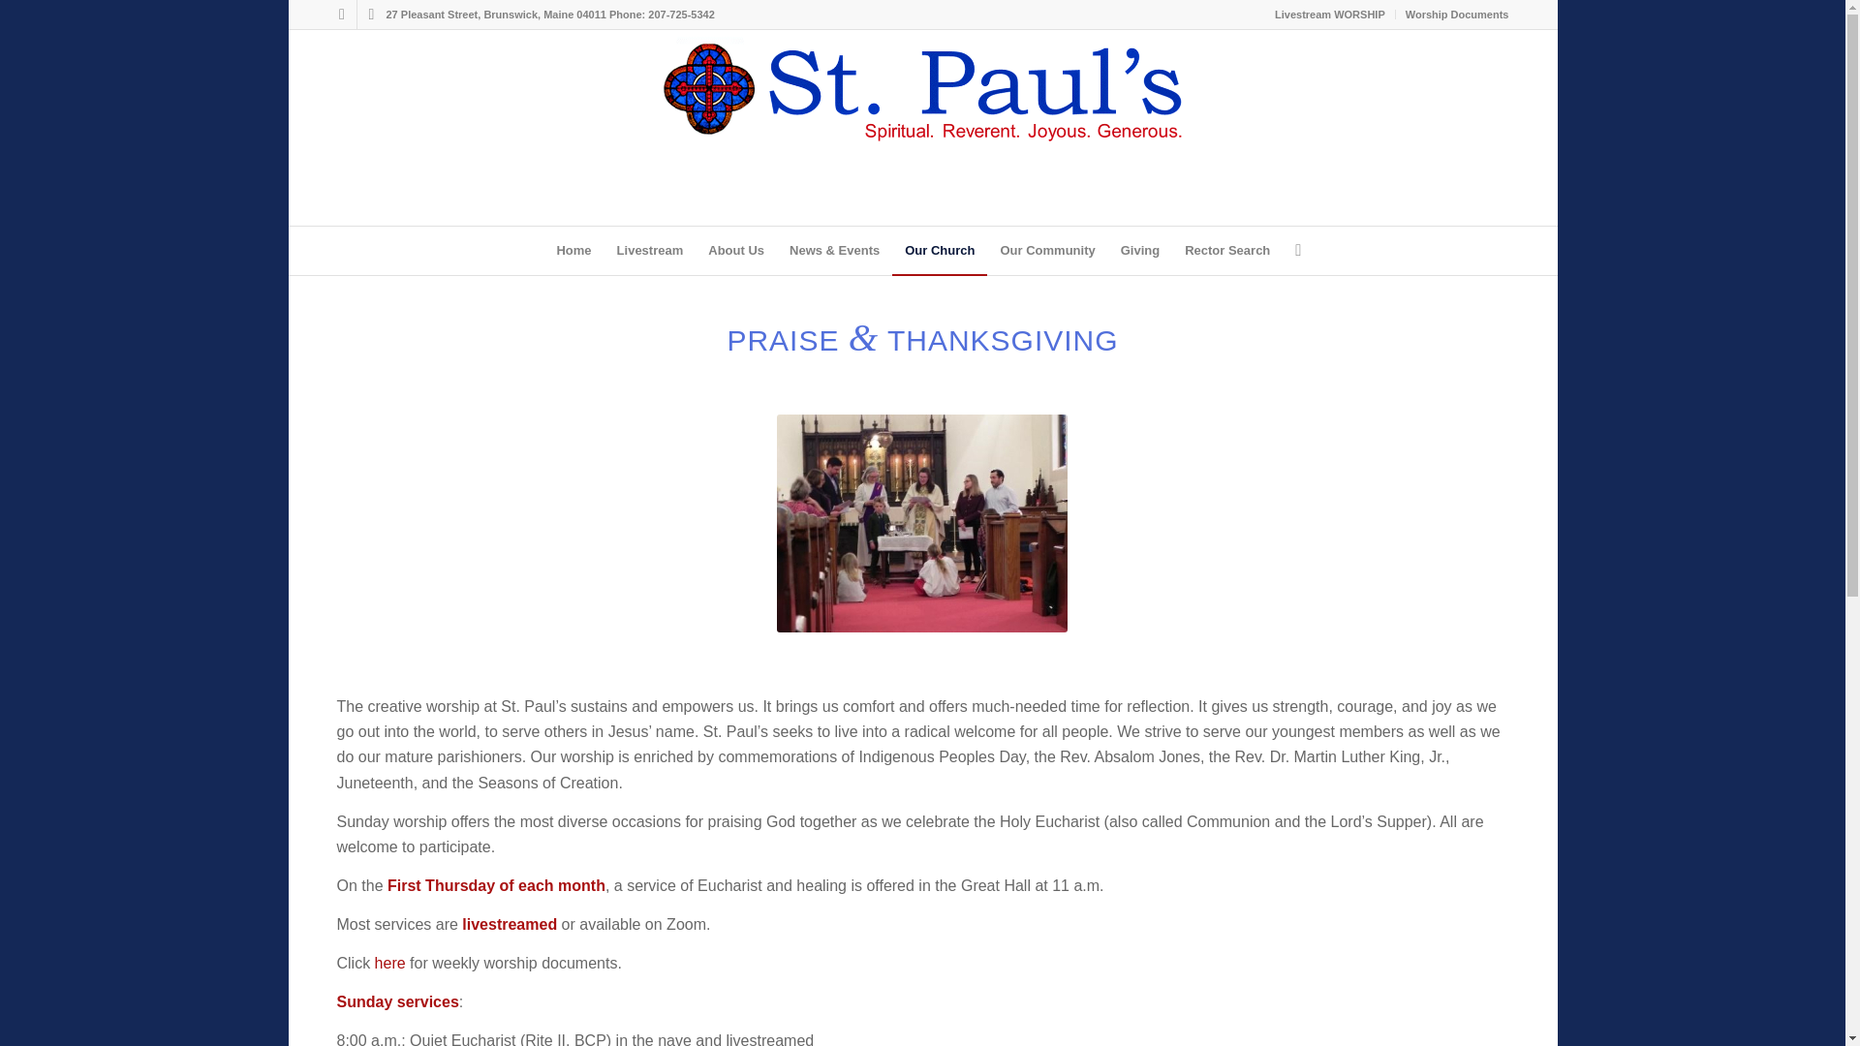  I want to click on our church praise and thanksgiving image, so click(922, 523).